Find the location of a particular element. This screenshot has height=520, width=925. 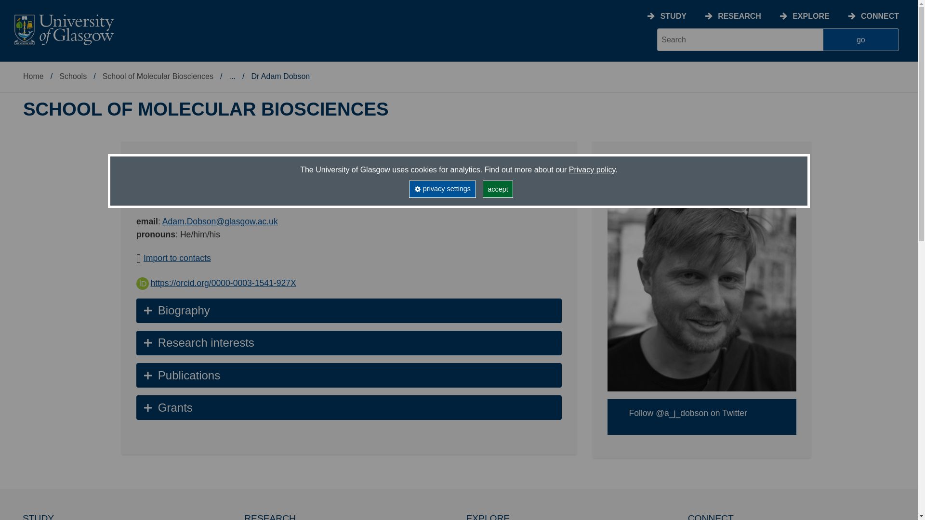

Home is located at coordinates (33, 76).